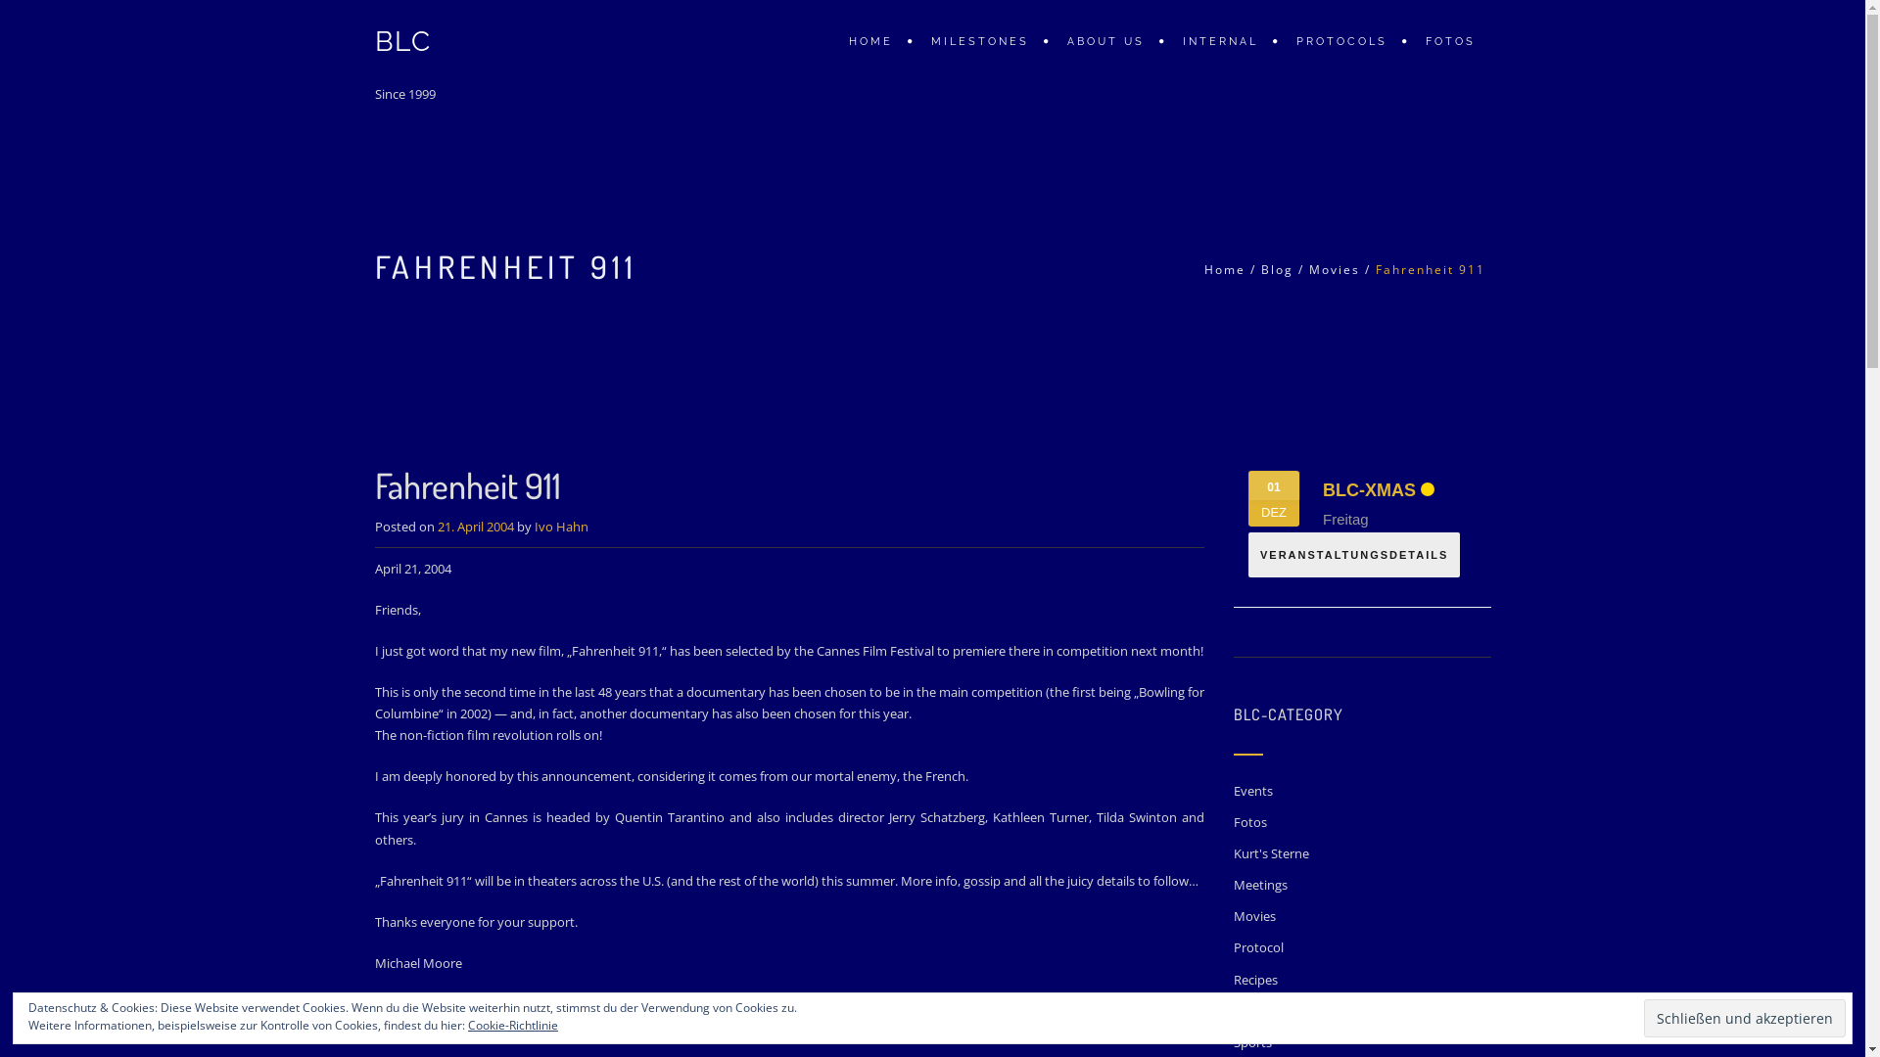 Image resolution: width=1880 pixels, height=1057 pixels. Describe the element at coordinates (562, 1034) in the screenshot. I see `2004` at that location.